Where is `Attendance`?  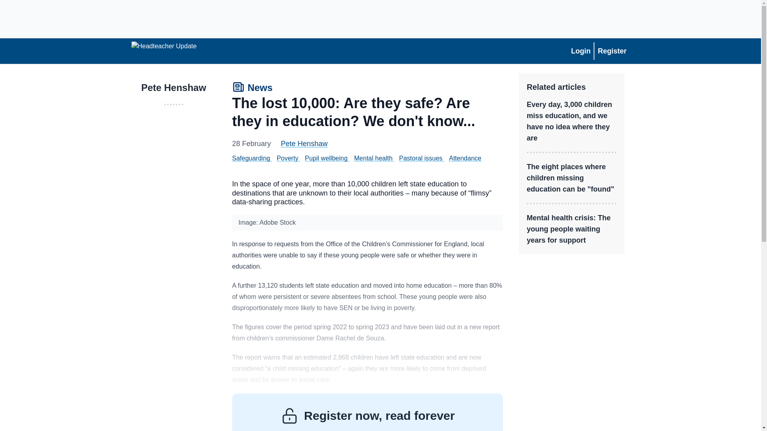 Attendance is located at coordinates (465, 158).